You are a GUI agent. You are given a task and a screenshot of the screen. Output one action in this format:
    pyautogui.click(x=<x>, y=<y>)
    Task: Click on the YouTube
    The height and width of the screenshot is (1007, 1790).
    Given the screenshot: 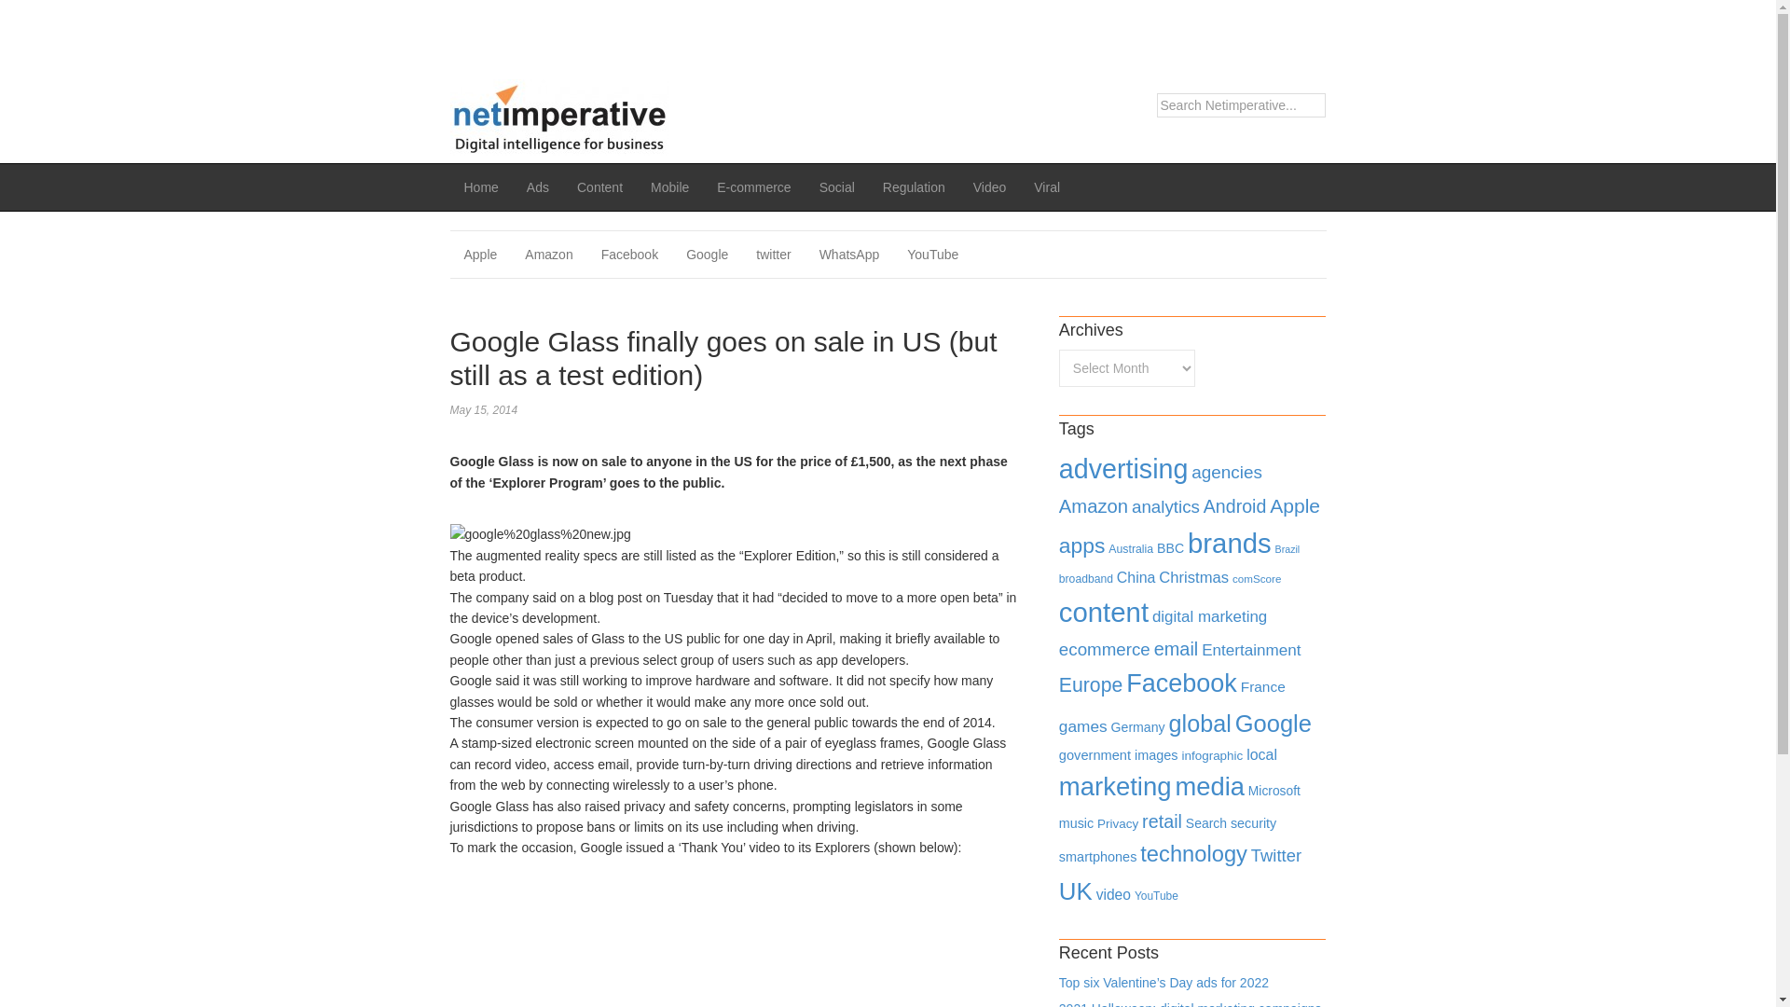 What is the action you would take?
    pyautogui.click(x=932, y=255)
    